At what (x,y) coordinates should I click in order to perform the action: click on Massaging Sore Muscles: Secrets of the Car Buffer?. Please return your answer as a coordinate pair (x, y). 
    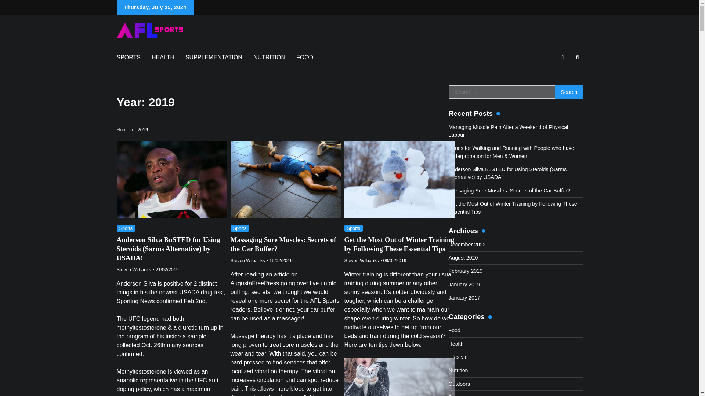
    Looking at the image, I should click on (283, 244).